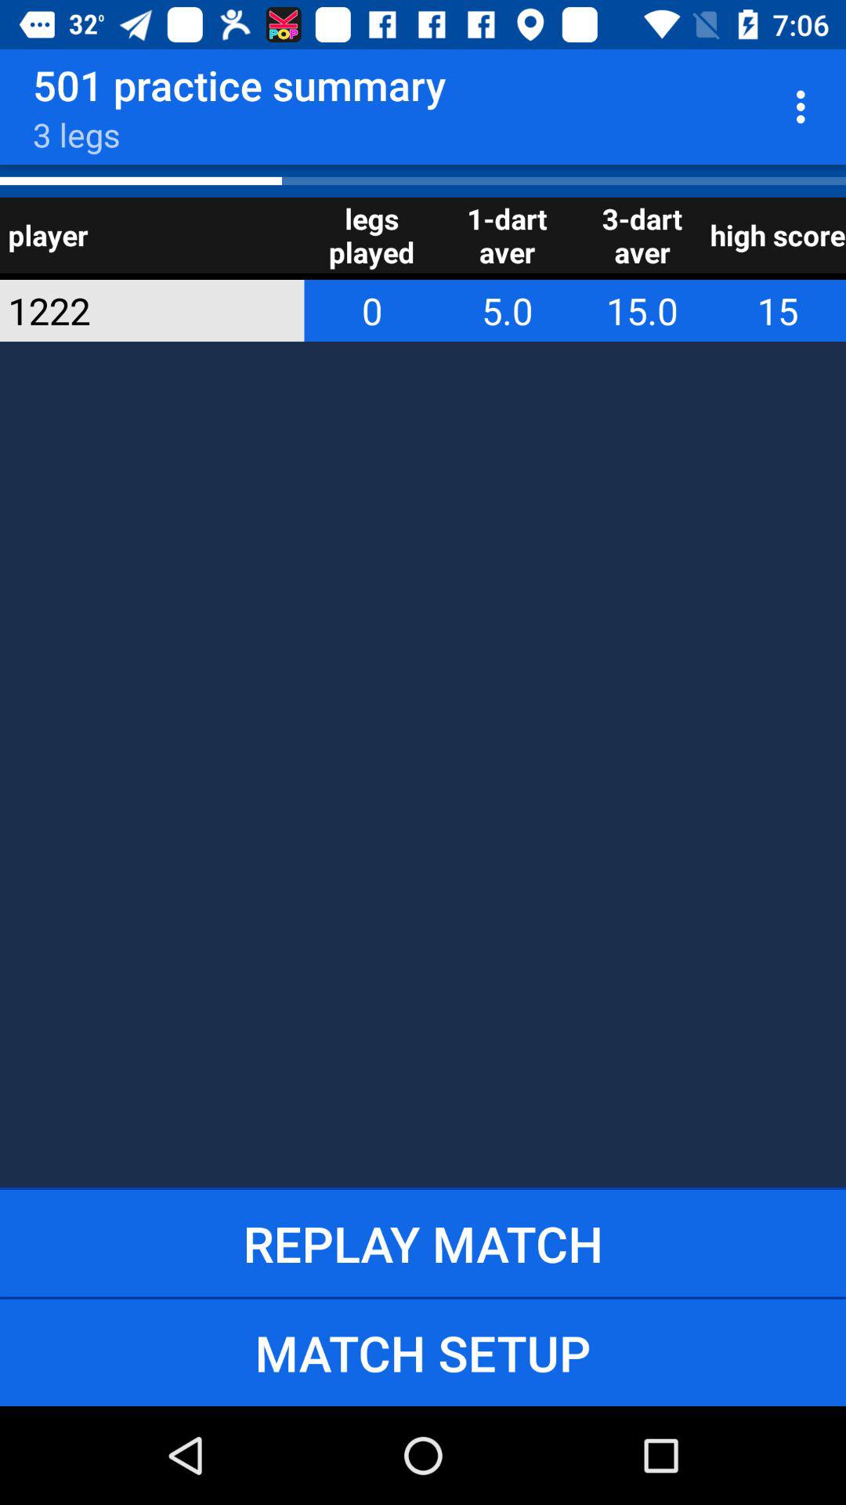  What do you see at coordinates (131, 310) in the screenshot?
I see `turn on the 1222 item` at bounding box center [131, 310].